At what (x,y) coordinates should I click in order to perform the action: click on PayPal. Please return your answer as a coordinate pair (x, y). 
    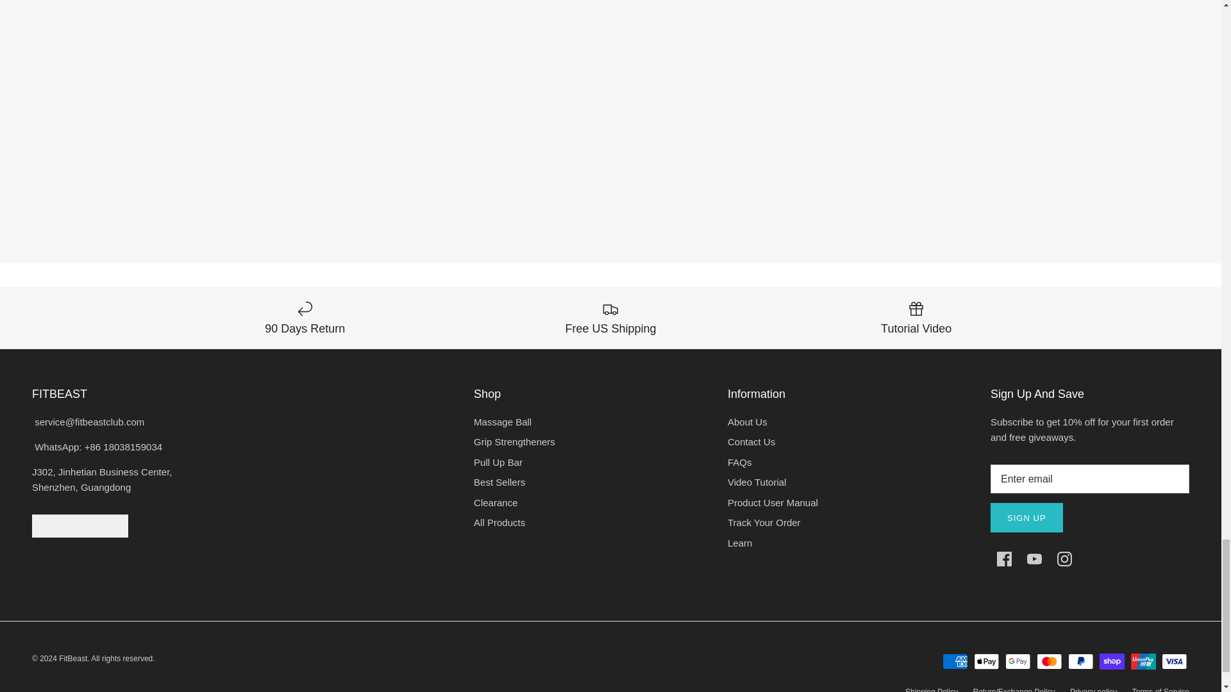
    Looking at the image, I should click on (1080, 661).